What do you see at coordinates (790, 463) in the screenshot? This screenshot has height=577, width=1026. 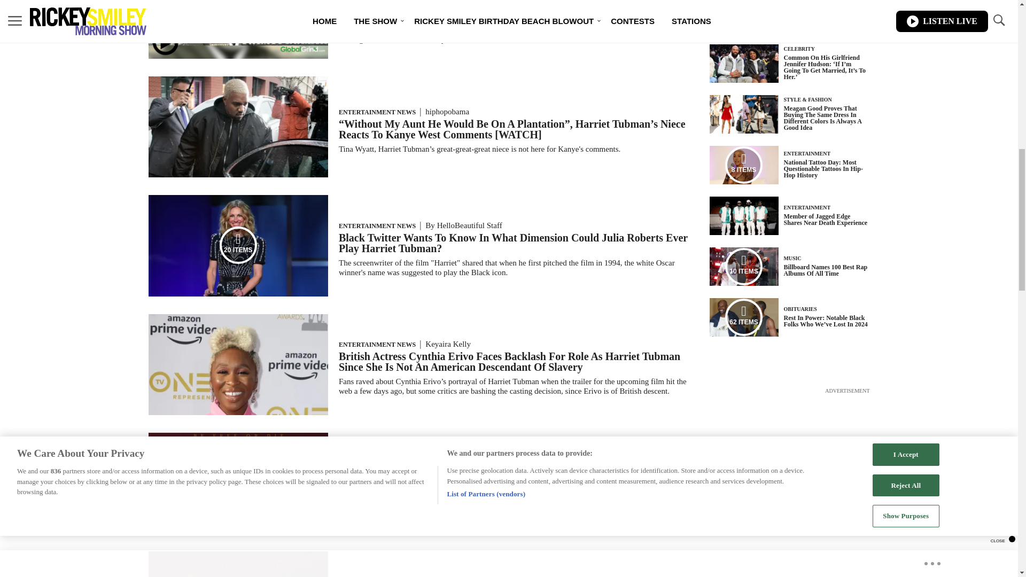 I see `3rd party ad content` at bounding box center [790, 463].